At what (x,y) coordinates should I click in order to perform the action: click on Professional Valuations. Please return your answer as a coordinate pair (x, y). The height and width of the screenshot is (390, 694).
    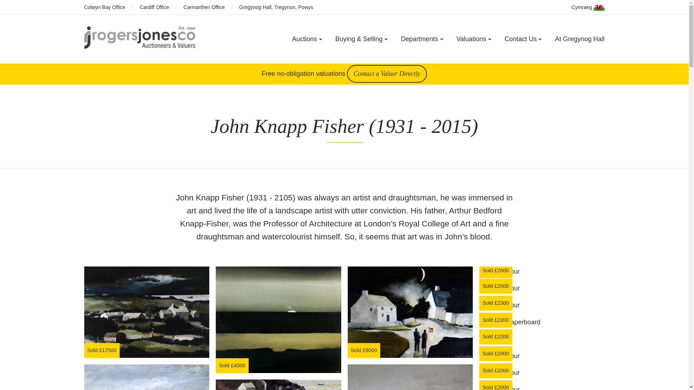
    Looking at the image, I should click on (456, 61).